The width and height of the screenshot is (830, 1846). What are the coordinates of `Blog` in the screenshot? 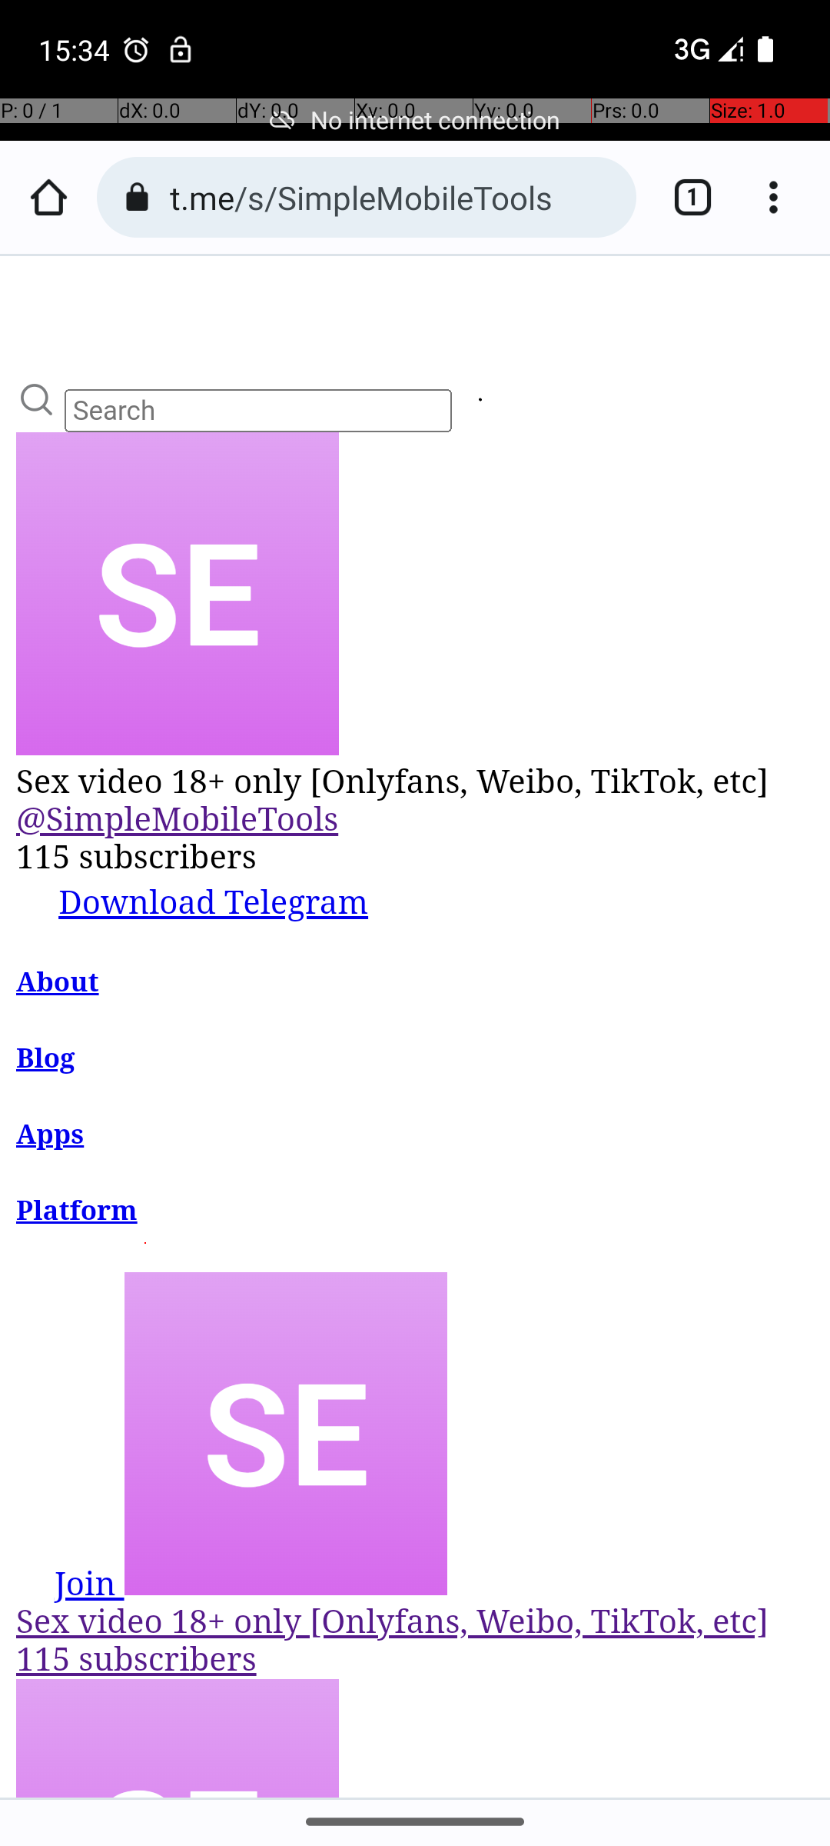 It's located at (46, 1058).